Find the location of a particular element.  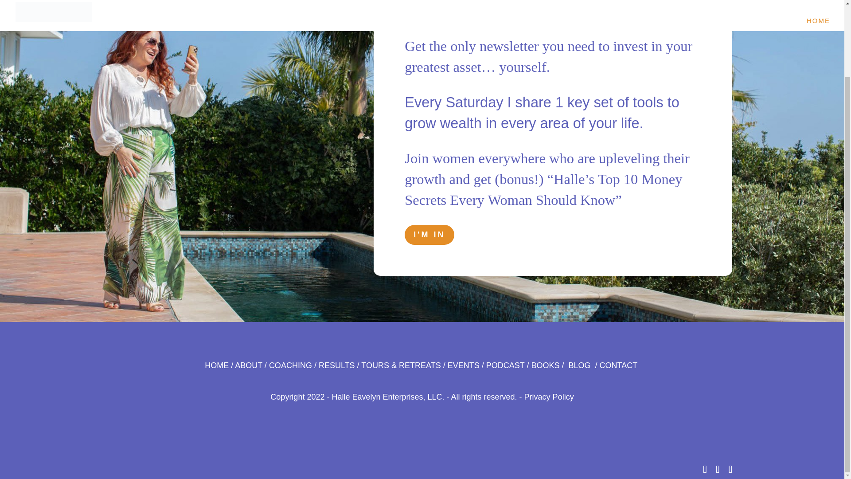

PODCAST is located at coordinates (505, 365).